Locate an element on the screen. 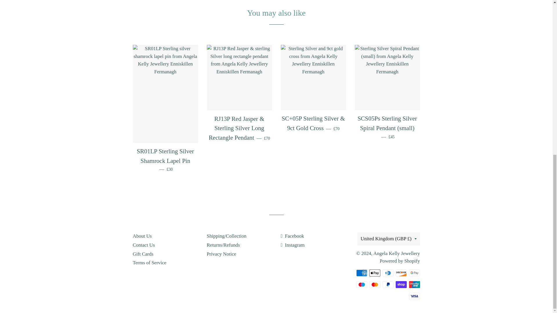  American Express is located at coordinates (361, 273).